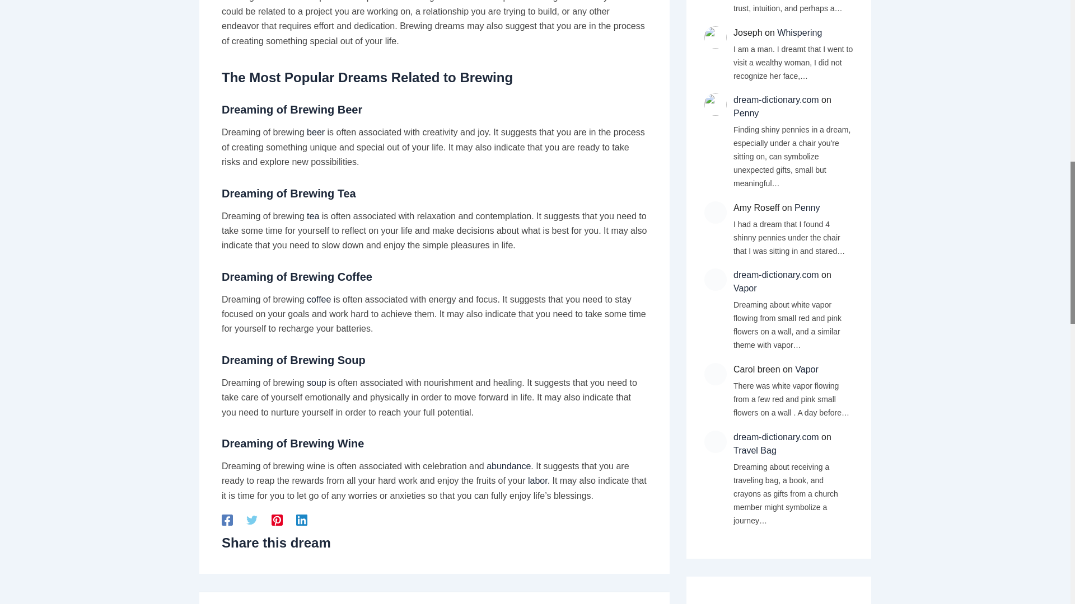  What do you see at coordinates (537, 481) in the screenshot?
I see `labor` at bounding box center [537, 481].